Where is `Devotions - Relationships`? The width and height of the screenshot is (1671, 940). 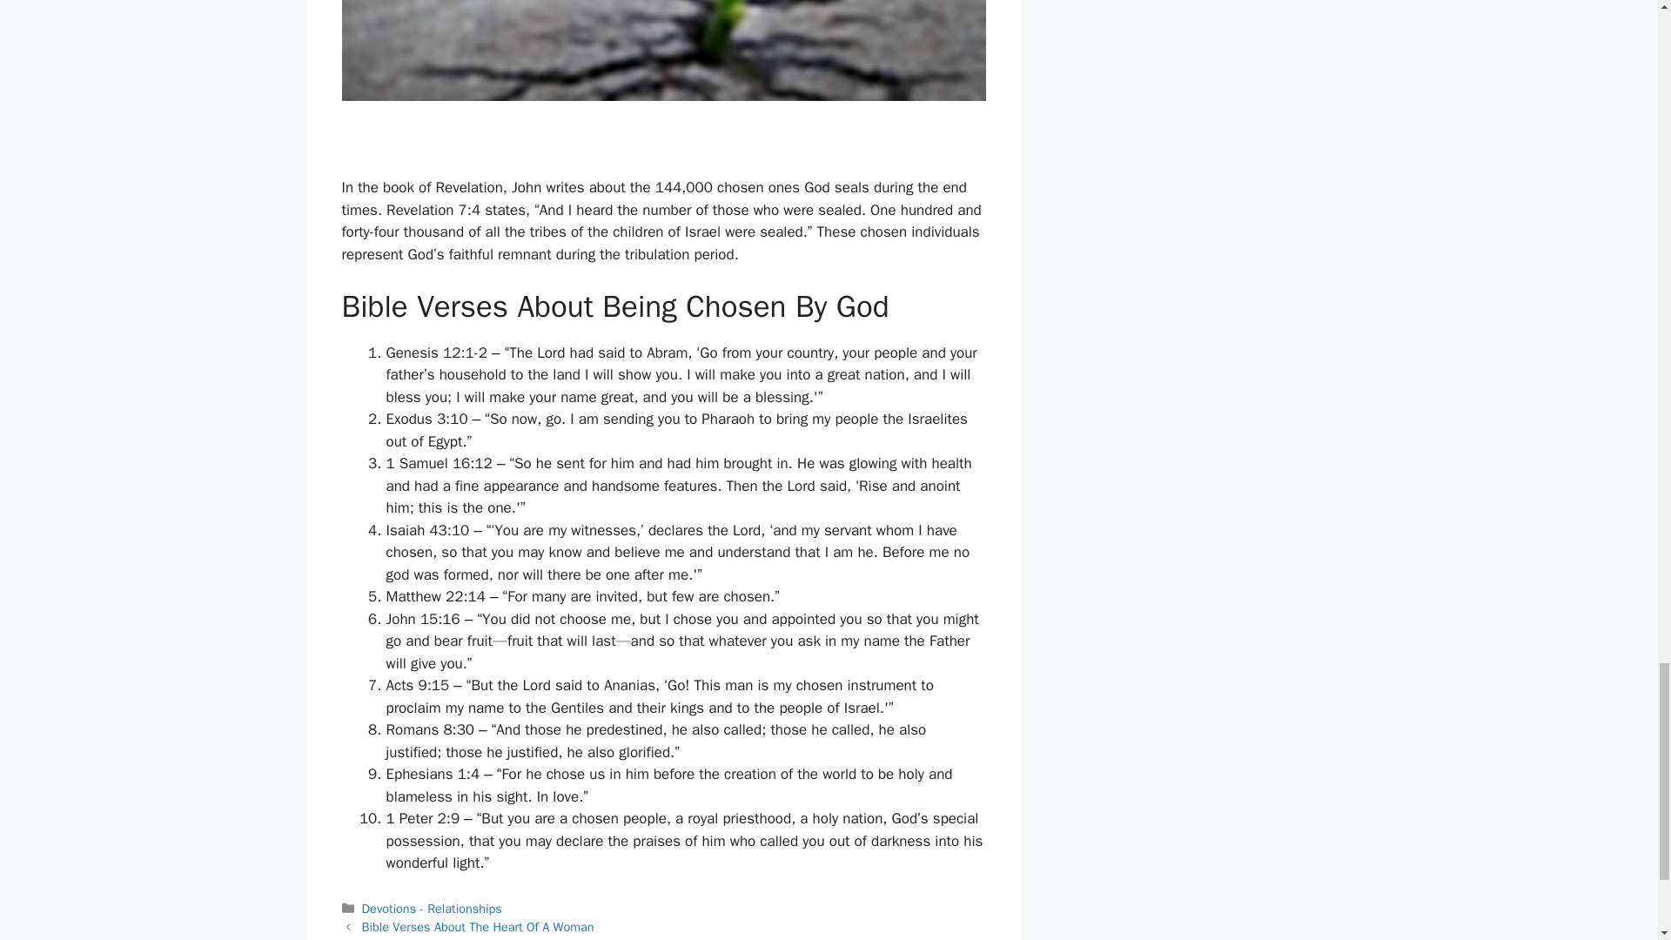 Devotions - Relationships is located at coordinates (432, 909).